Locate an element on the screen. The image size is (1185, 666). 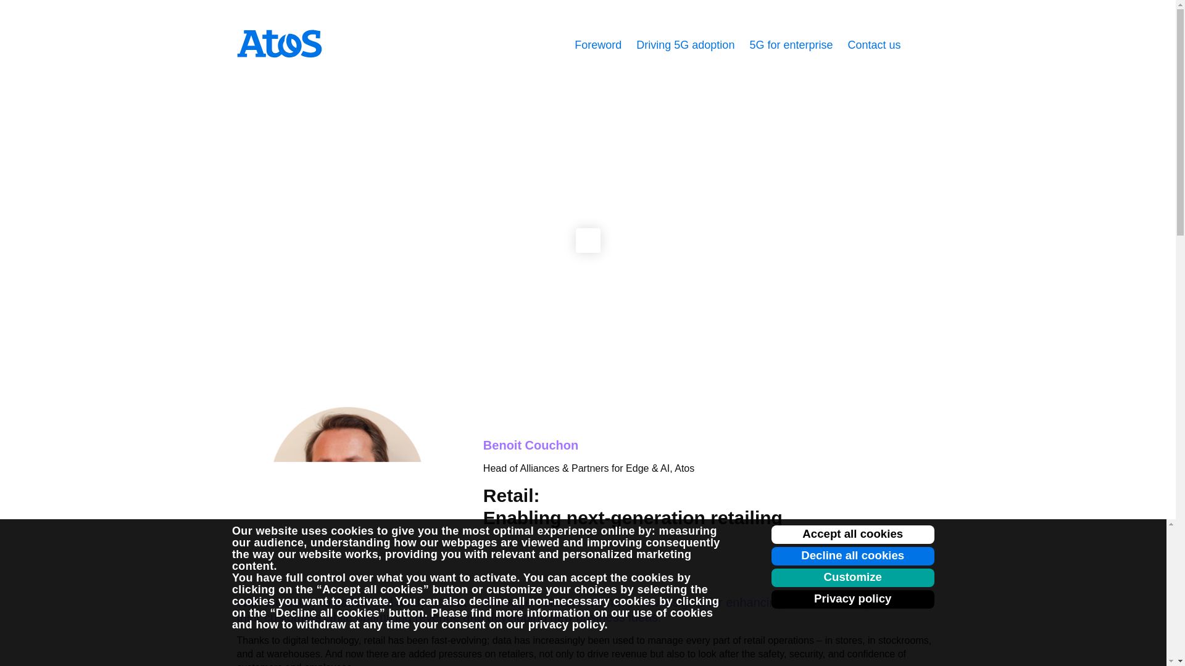
Accept all cookies is located at coordinates (853, 535).